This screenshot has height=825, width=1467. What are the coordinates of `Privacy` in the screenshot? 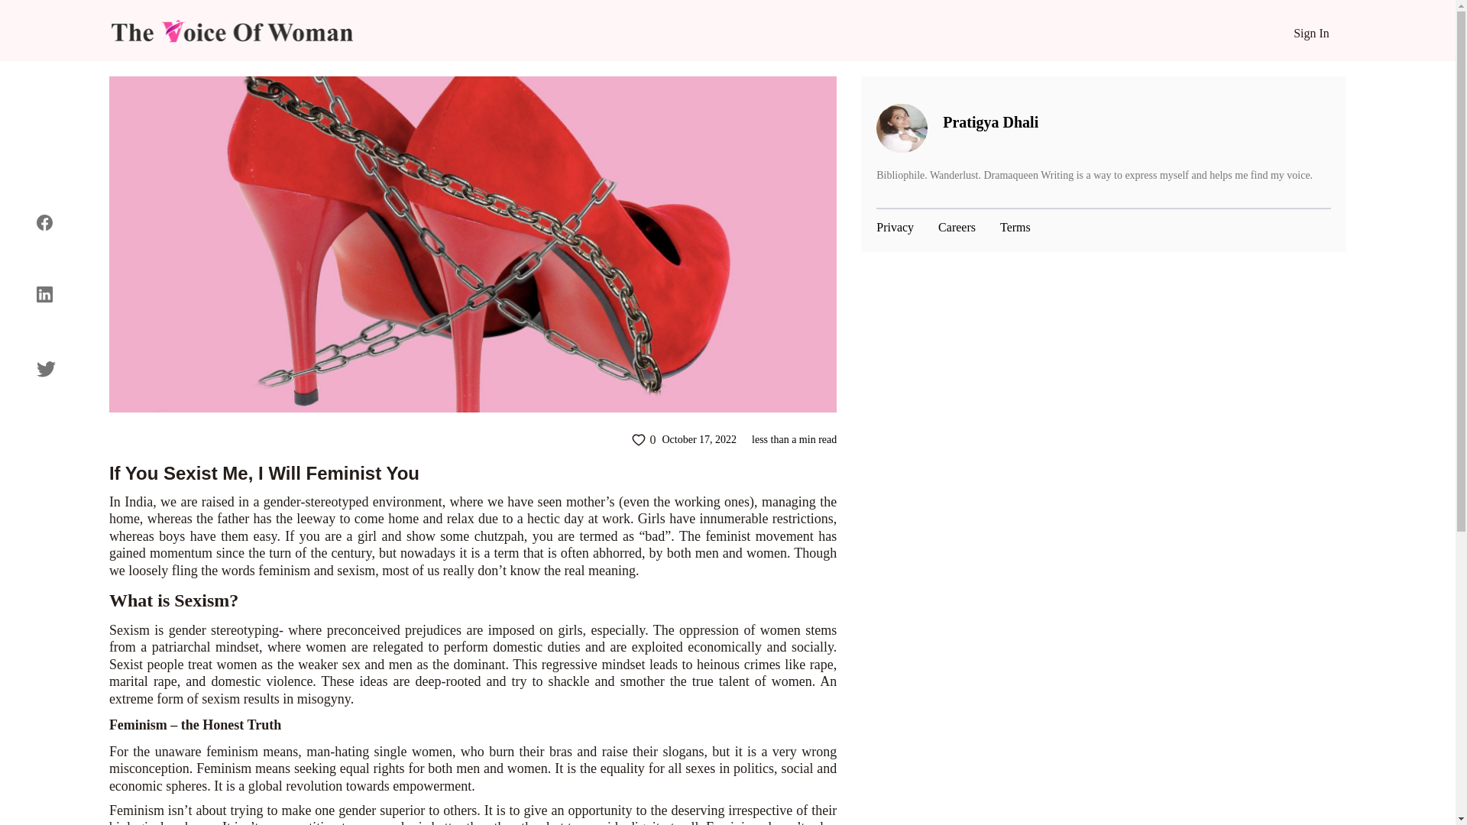 It's located at (895, 228).